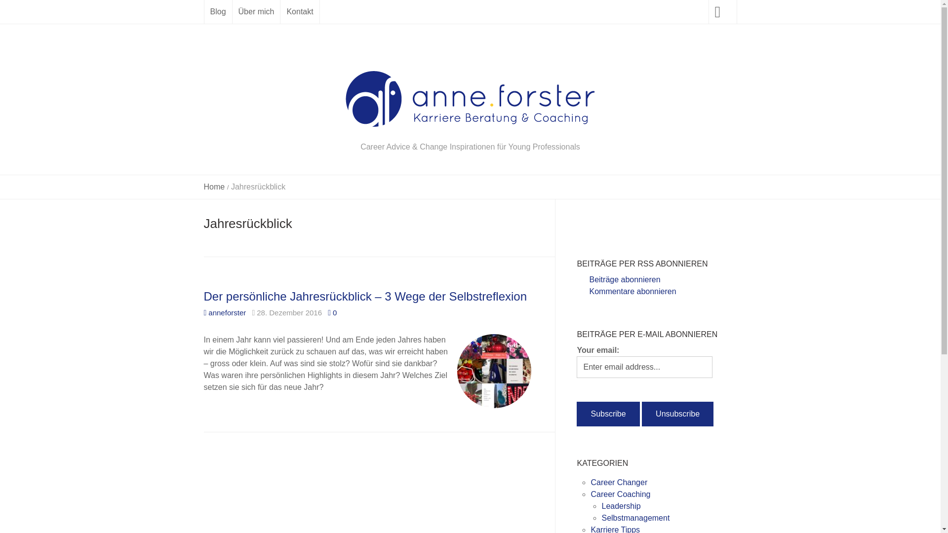 The height and width of the screenshot is (533, 948). I want to click on Kontakt, so click(300, 12).